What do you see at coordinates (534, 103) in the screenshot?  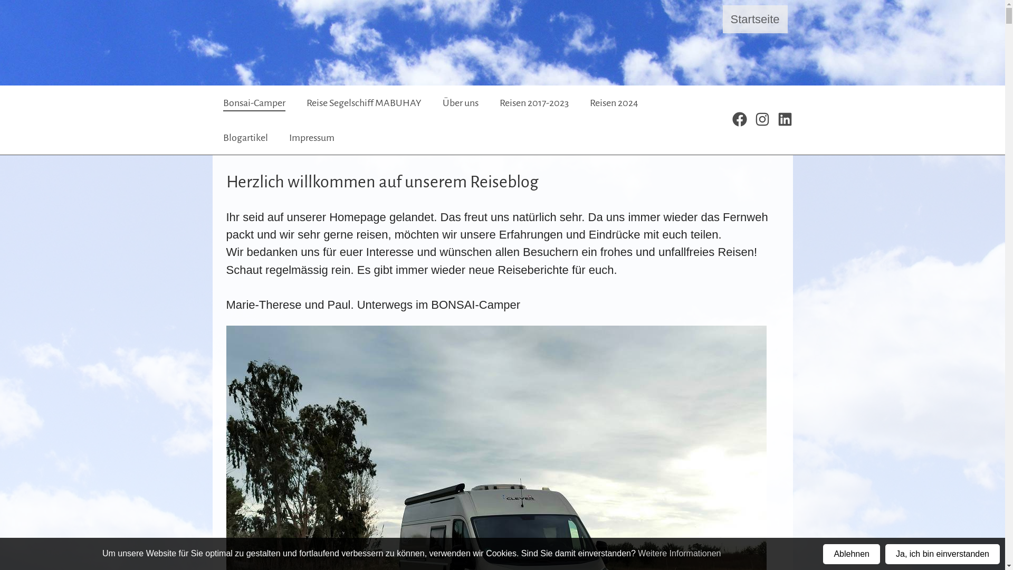 I see `Reisen 2017-2023` at bounding box center [534, 103].